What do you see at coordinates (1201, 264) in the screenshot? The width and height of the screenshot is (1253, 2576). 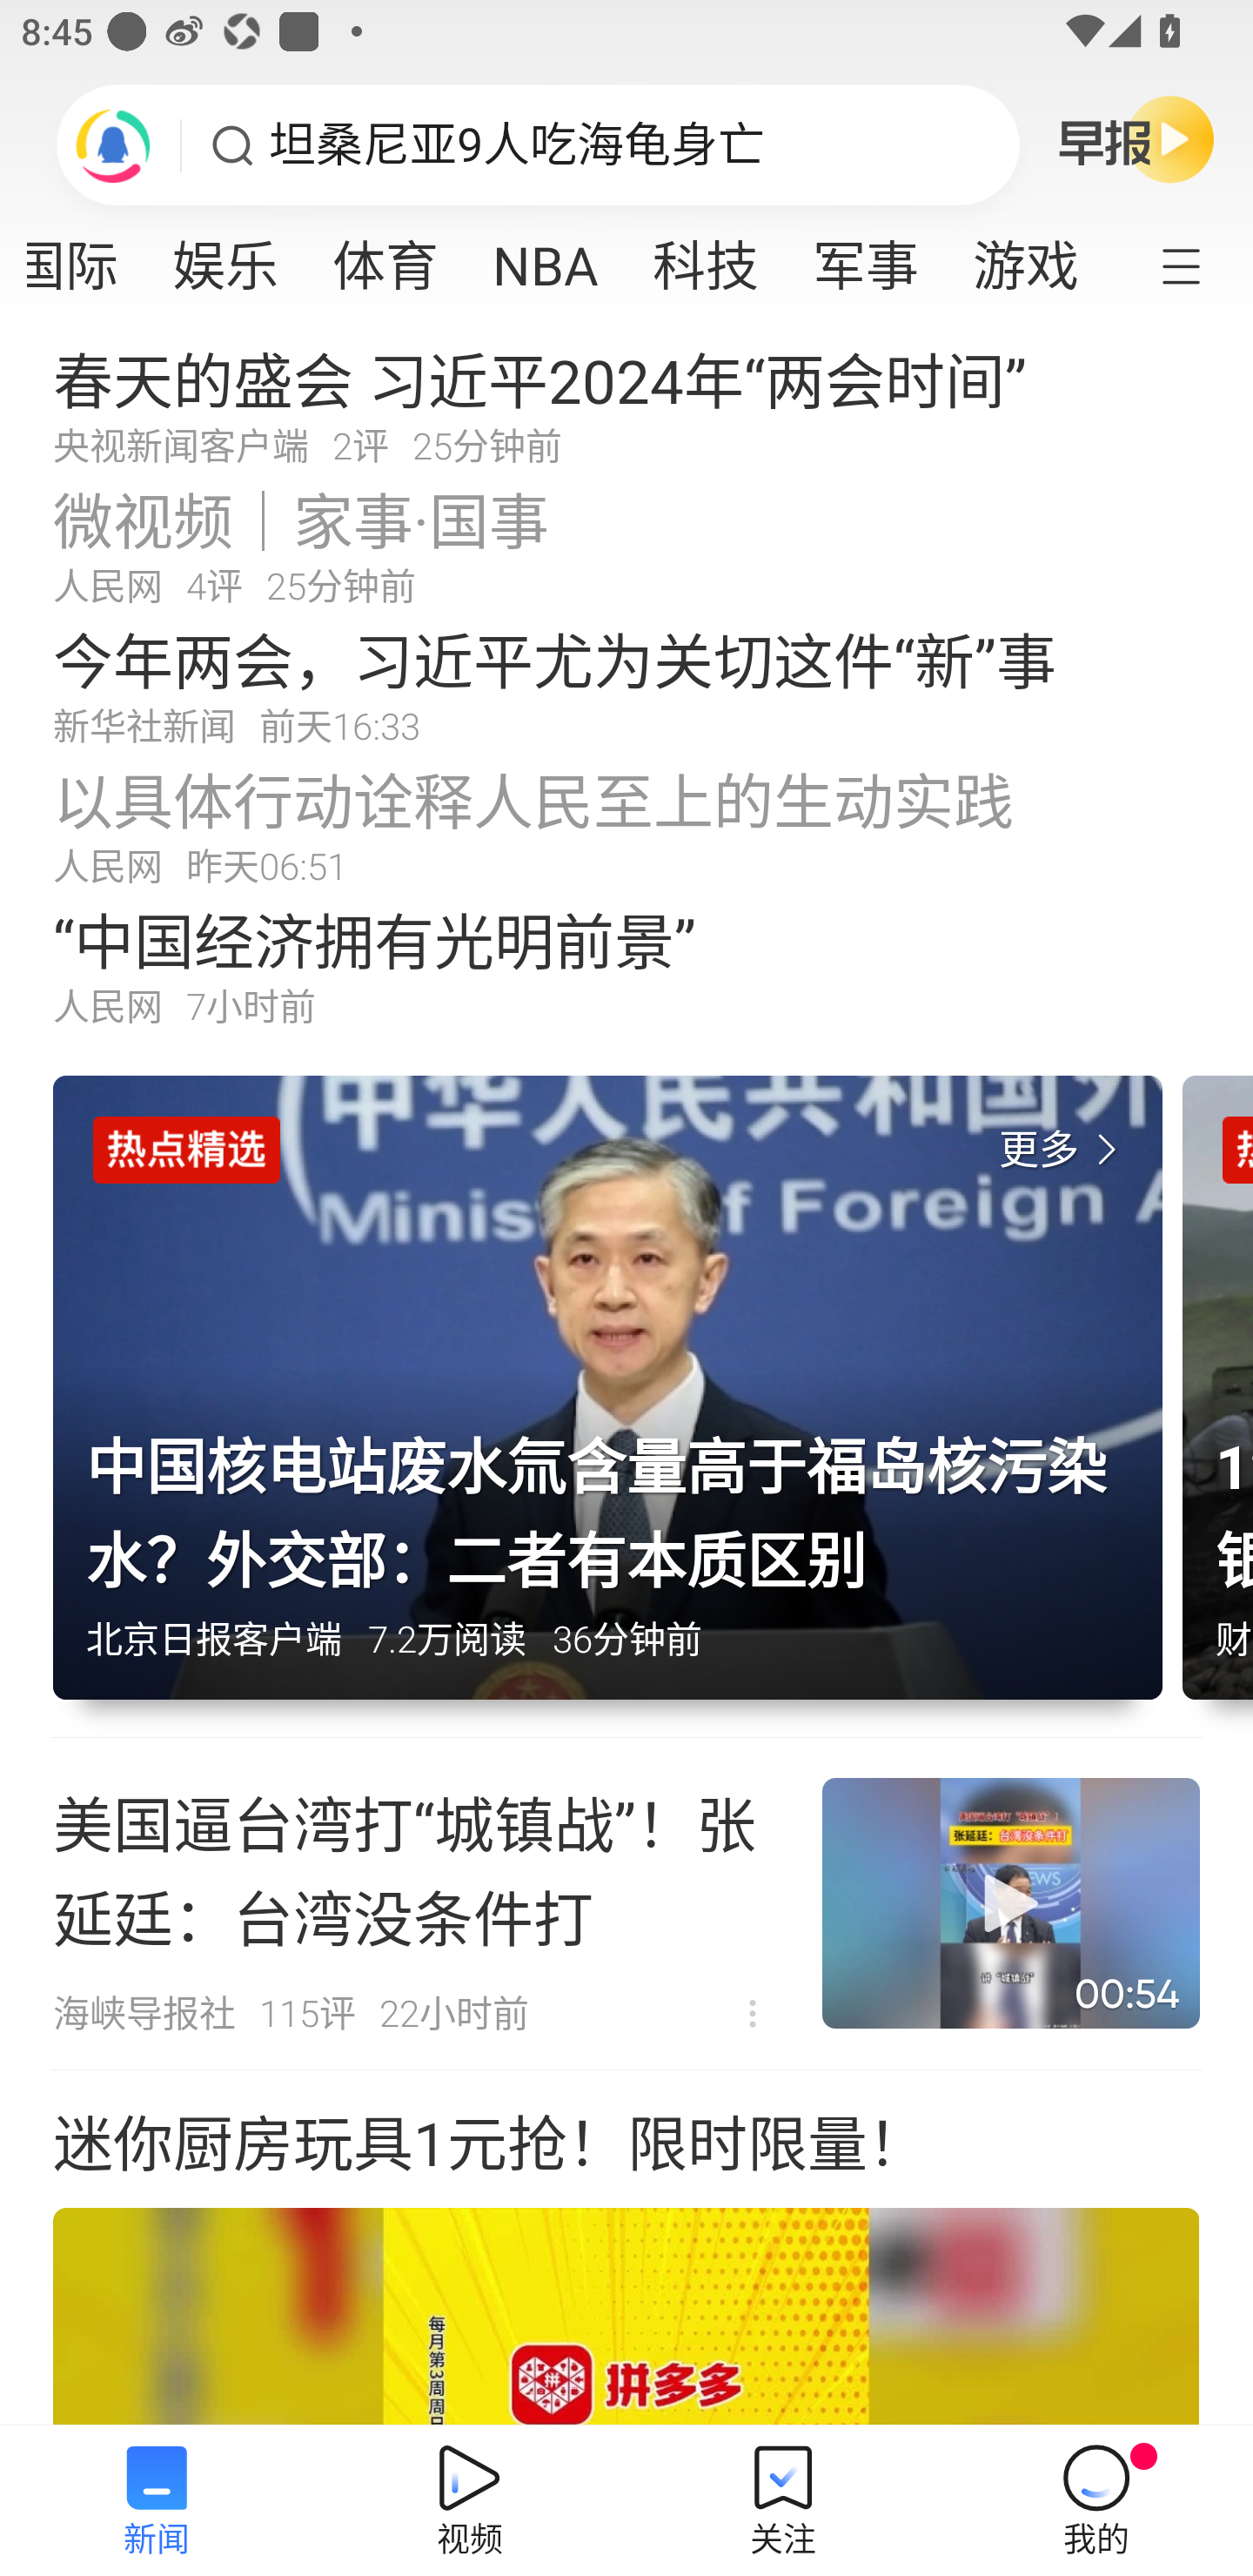 I see ` 定制频道` at bounding box center [1201, 264].